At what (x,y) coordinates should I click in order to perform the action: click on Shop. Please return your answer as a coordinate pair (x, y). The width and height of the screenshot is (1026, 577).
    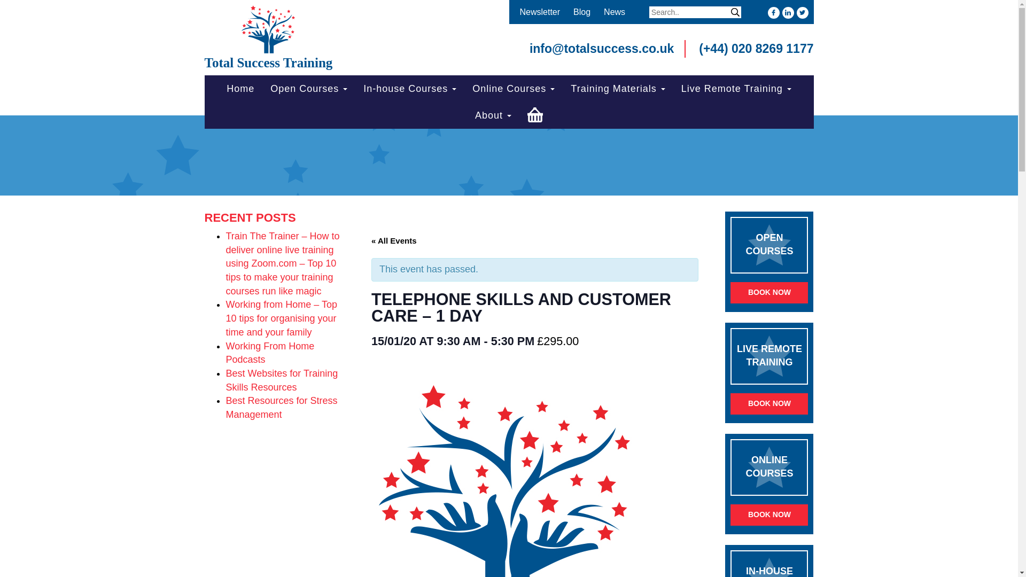
    Looking at the image, I should click on (535, 113).